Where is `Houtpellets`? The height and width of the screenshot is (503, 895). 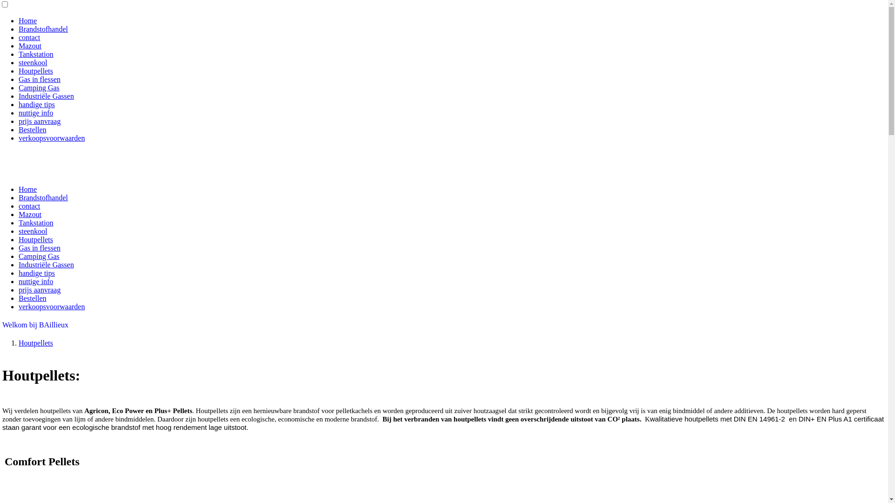
Houtpellets is located at coordinates (36, 343).